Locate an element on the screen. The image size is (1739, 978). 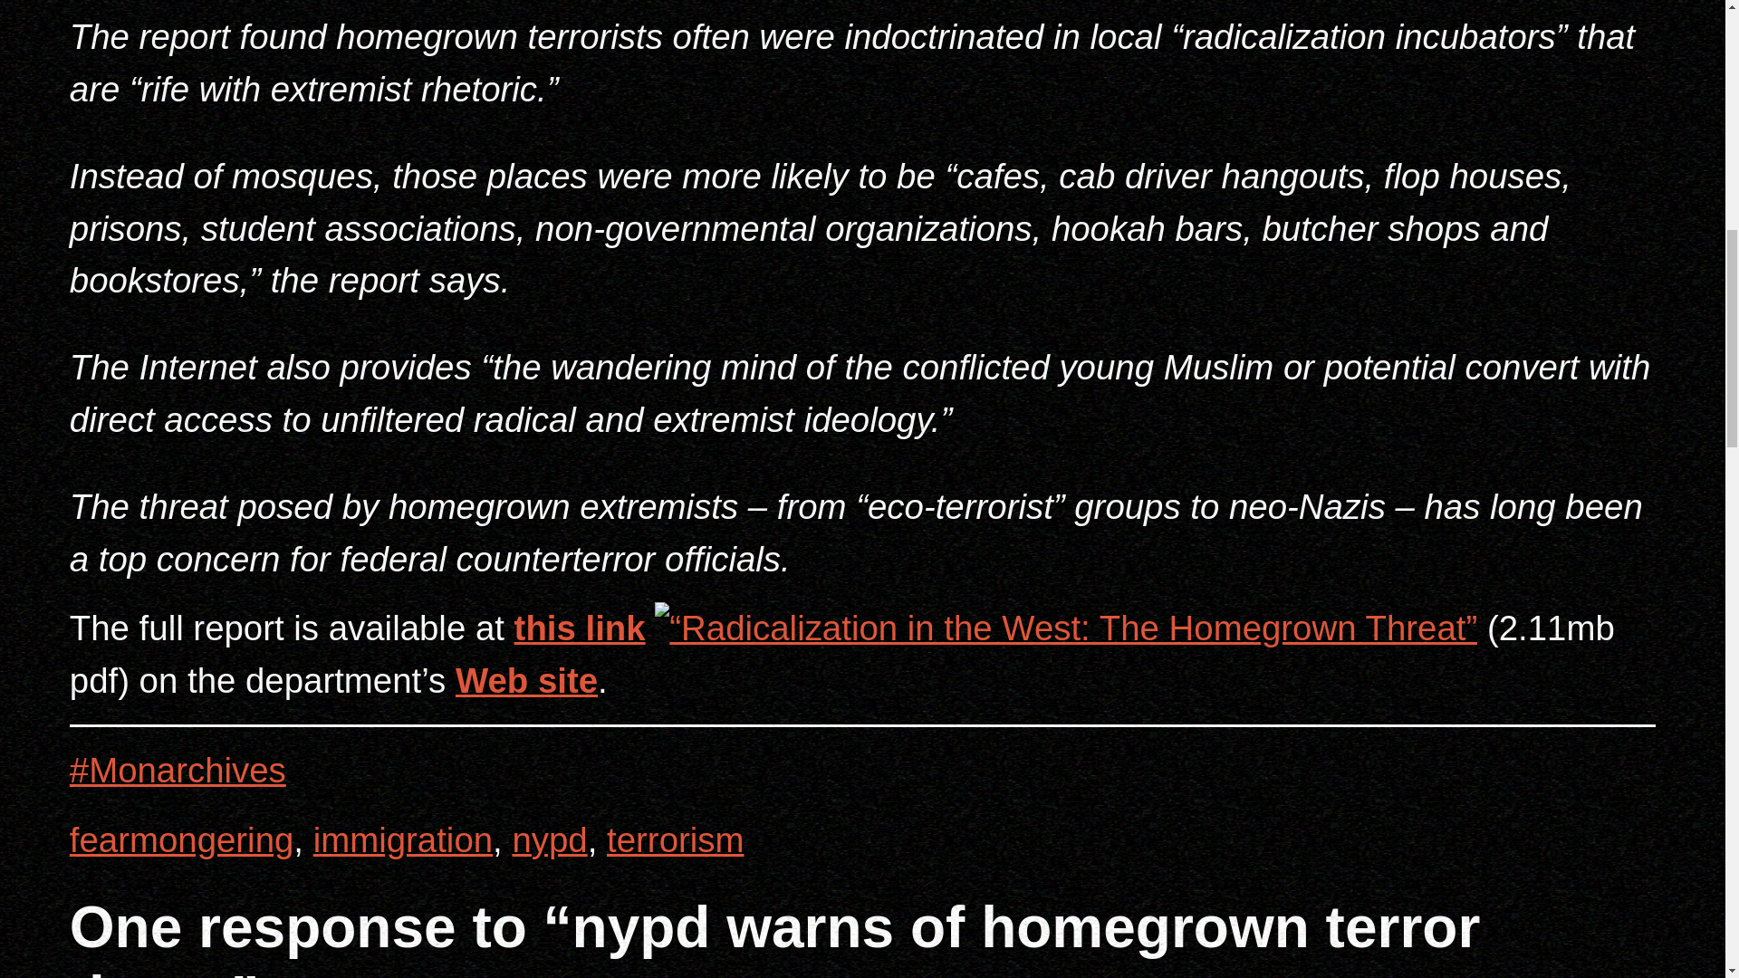
immigration is located at coordinates (402, 840).